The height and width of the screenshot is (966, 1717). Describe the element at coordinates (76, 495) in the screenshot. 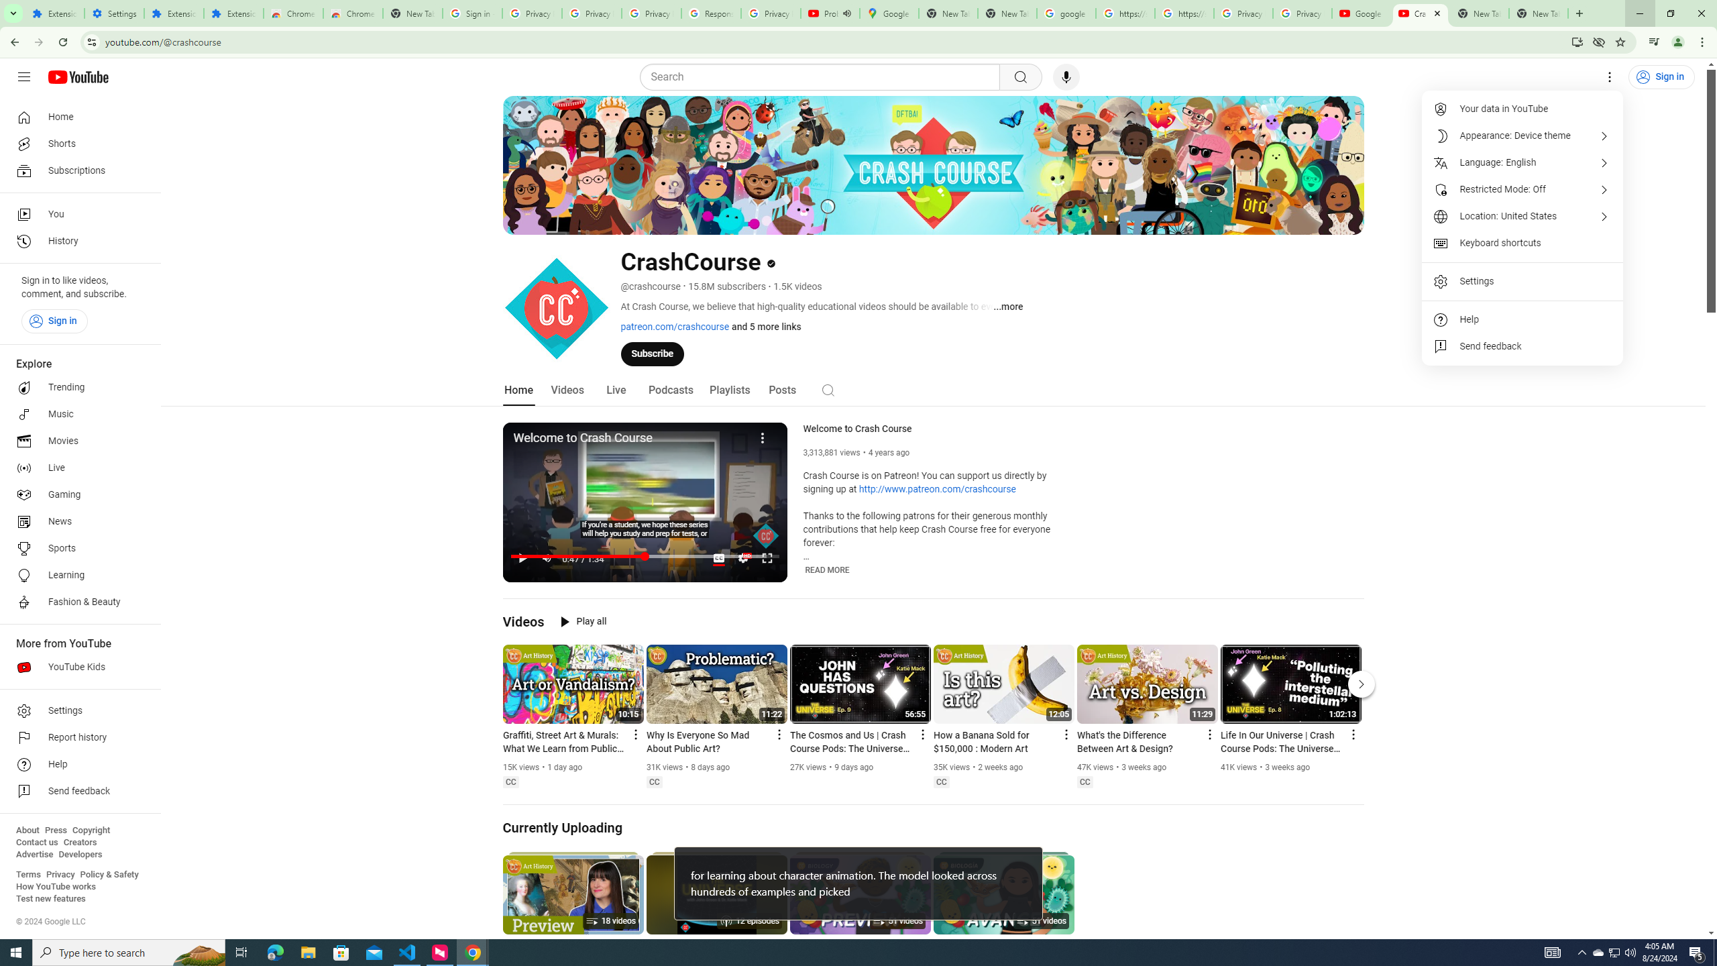

I see `Gaming` at that location.